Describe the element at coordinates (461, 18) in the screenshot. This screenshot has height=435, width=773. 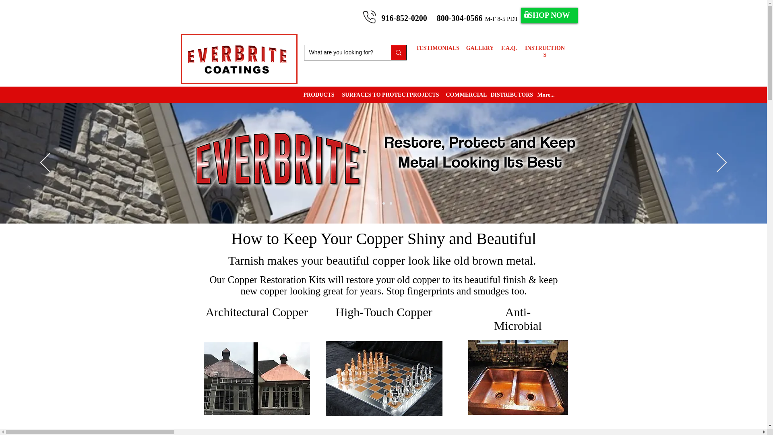
I see `800-304-0566 ` at that location.